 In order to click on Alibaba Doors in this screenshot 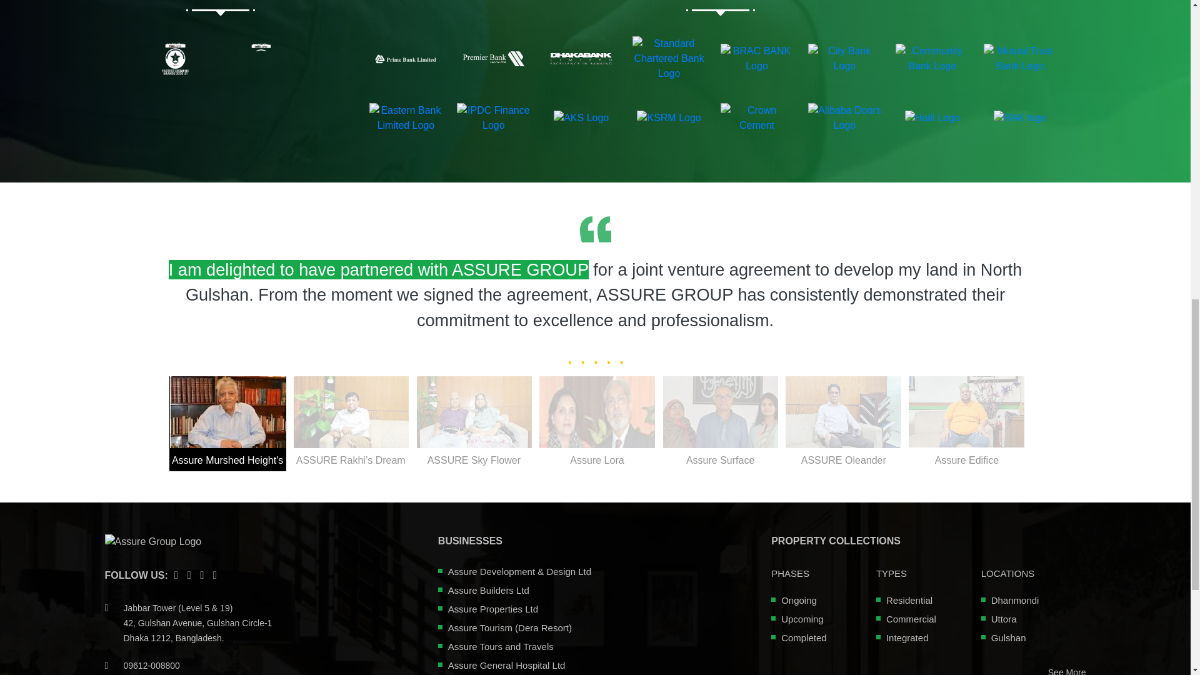, I will do `click(844, 117)`.